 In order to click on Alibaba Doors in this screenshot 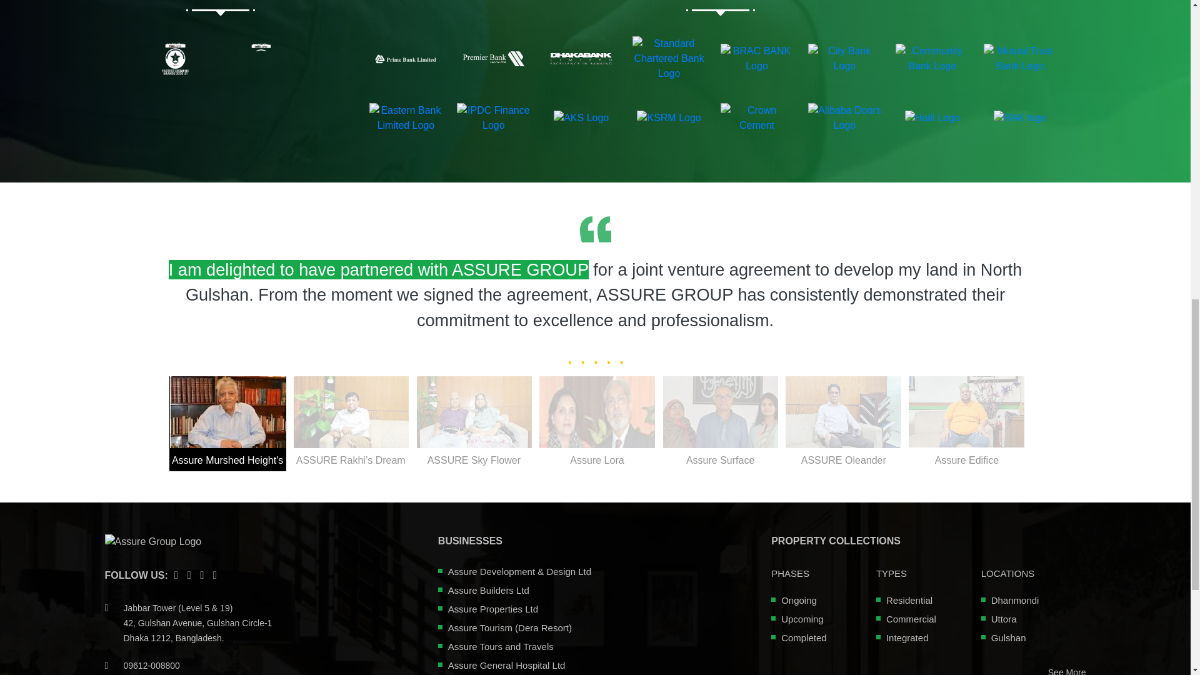, I will do `click(844, 117)`.